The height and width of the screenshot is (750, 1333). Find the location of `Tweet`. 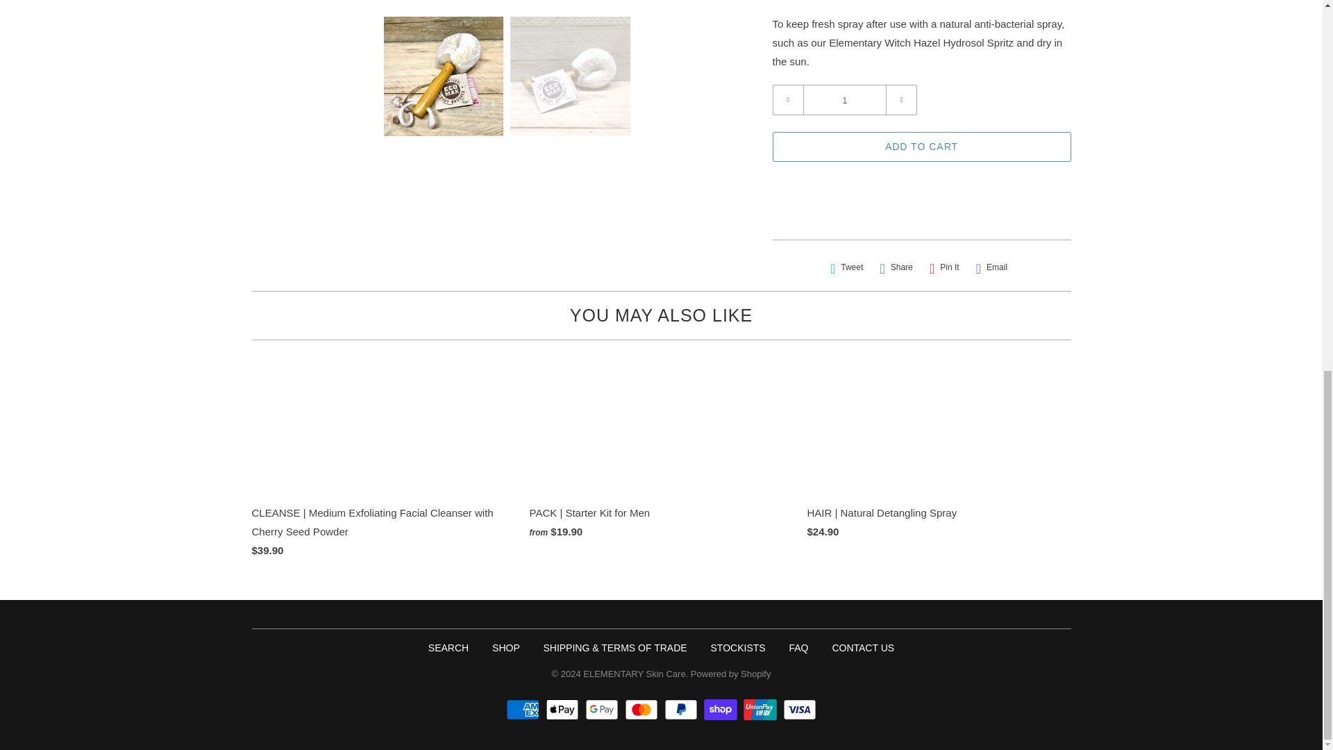

Tweet is located at coordinates (847, 267).